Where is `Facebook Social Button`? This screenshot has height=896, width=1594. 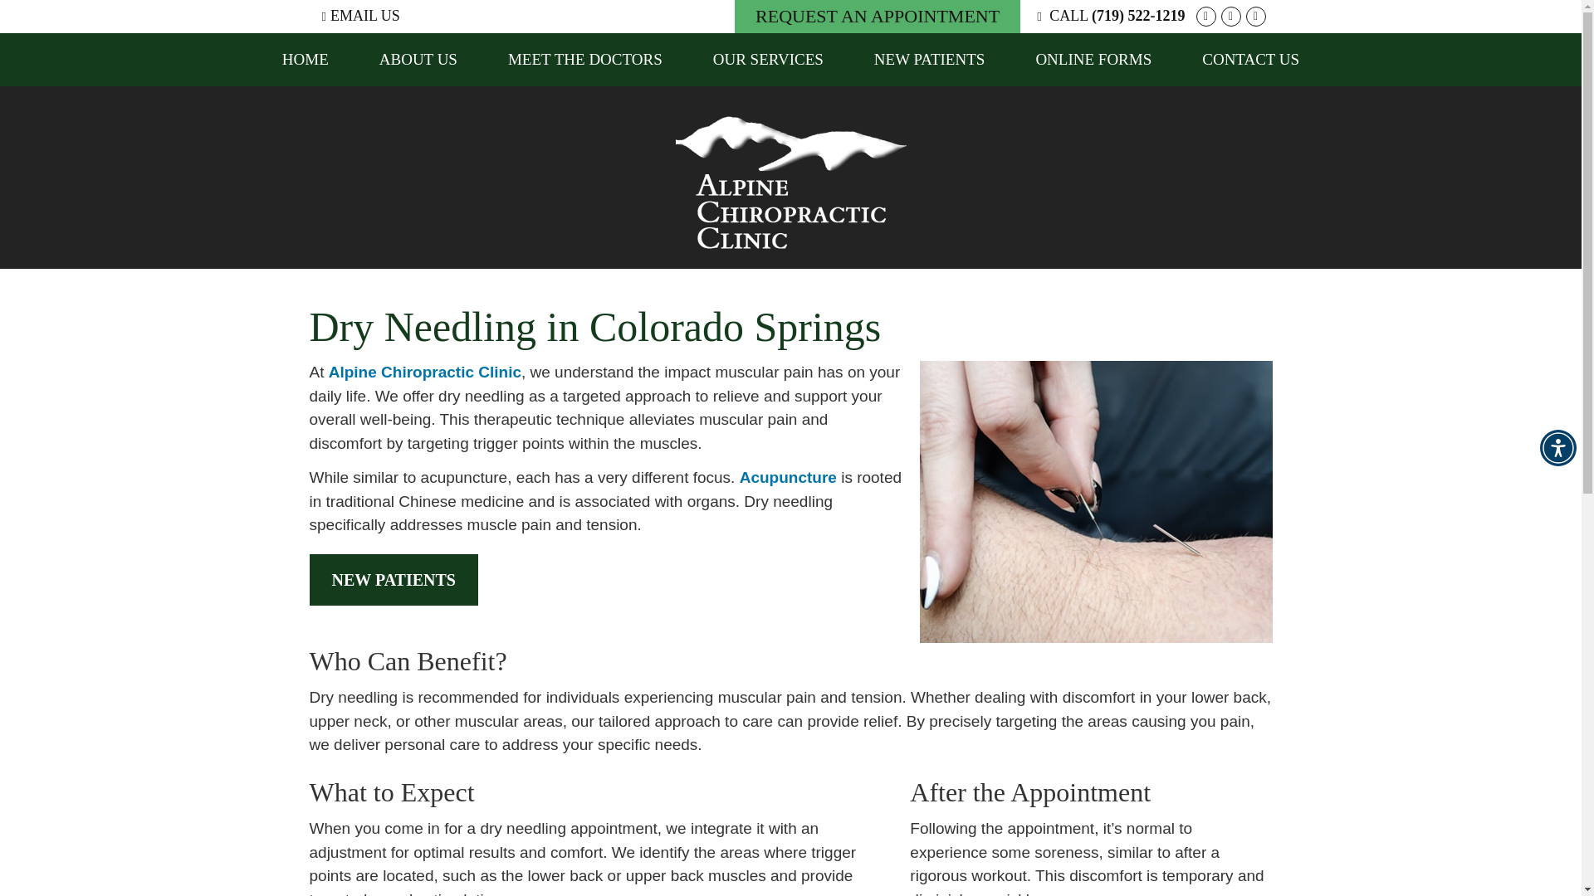 Facebook Social Button is located at coordinates (1230, 17).